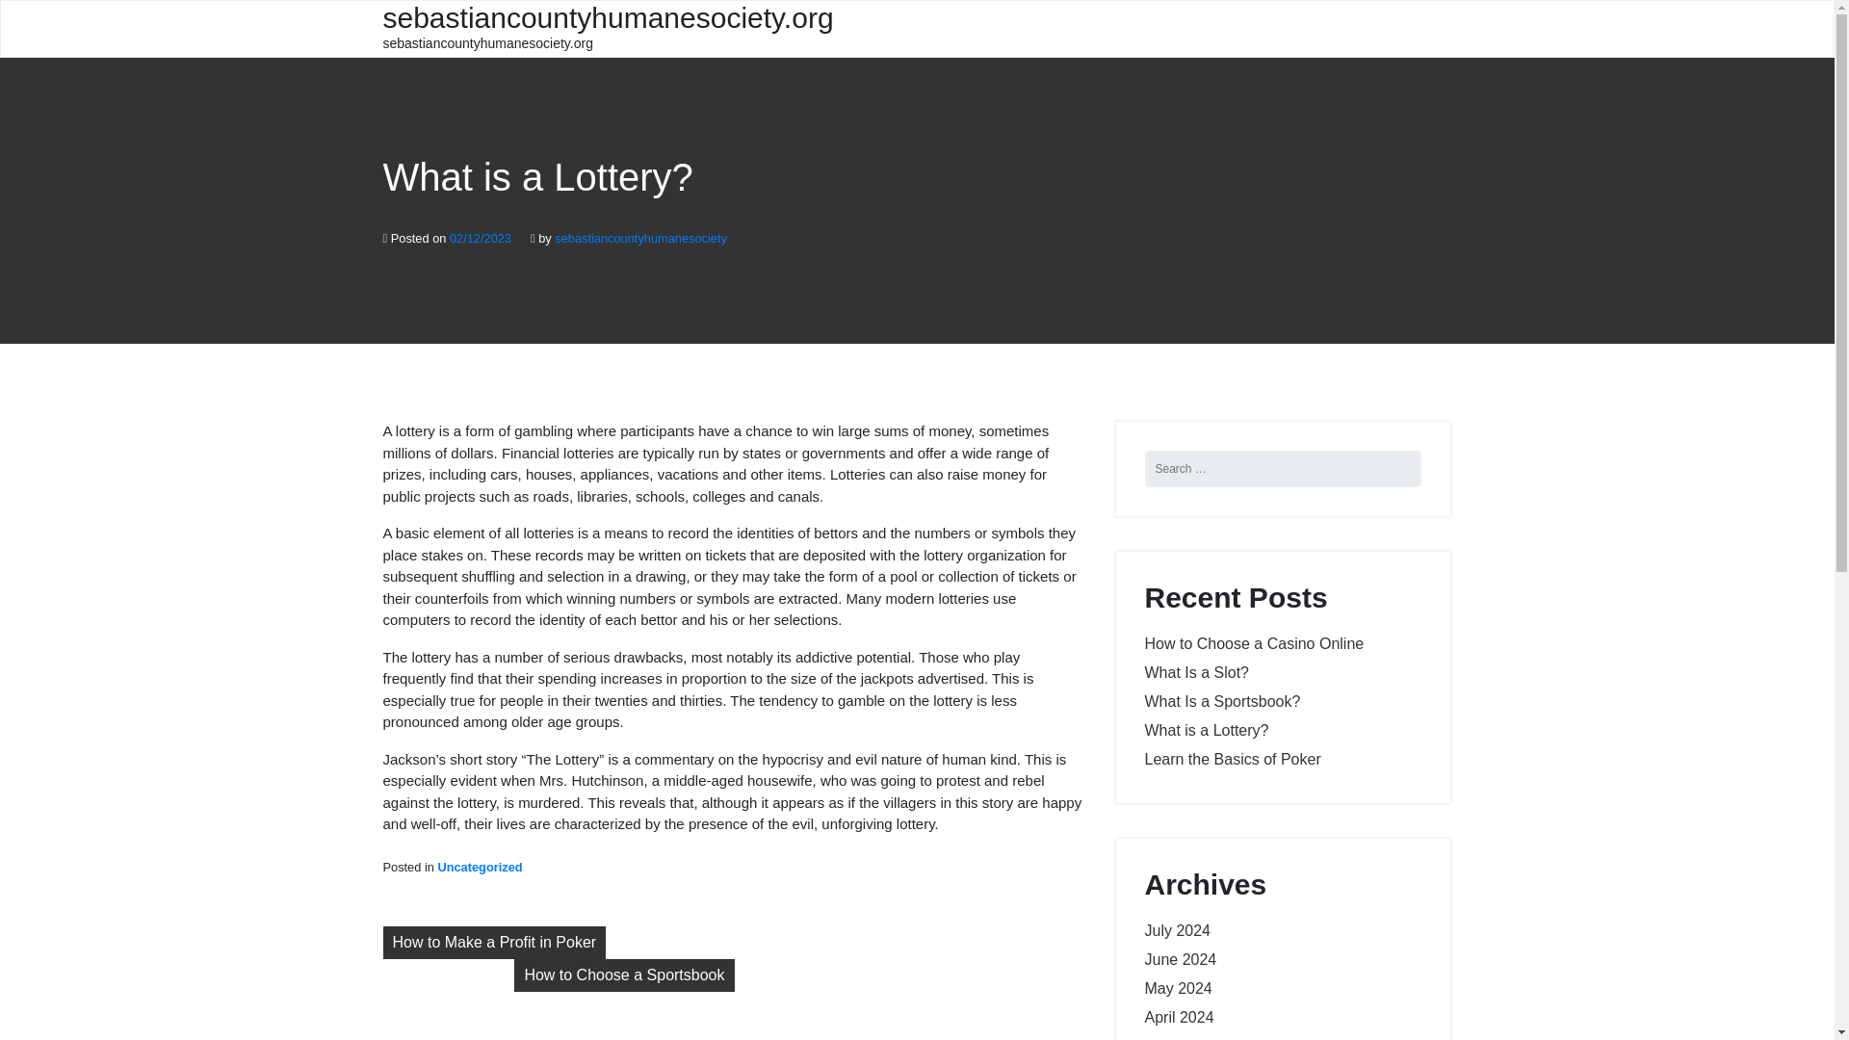 The height and width of the screenshot is (1040, 1849). I want to click on May 2024, so click(1177, 988).